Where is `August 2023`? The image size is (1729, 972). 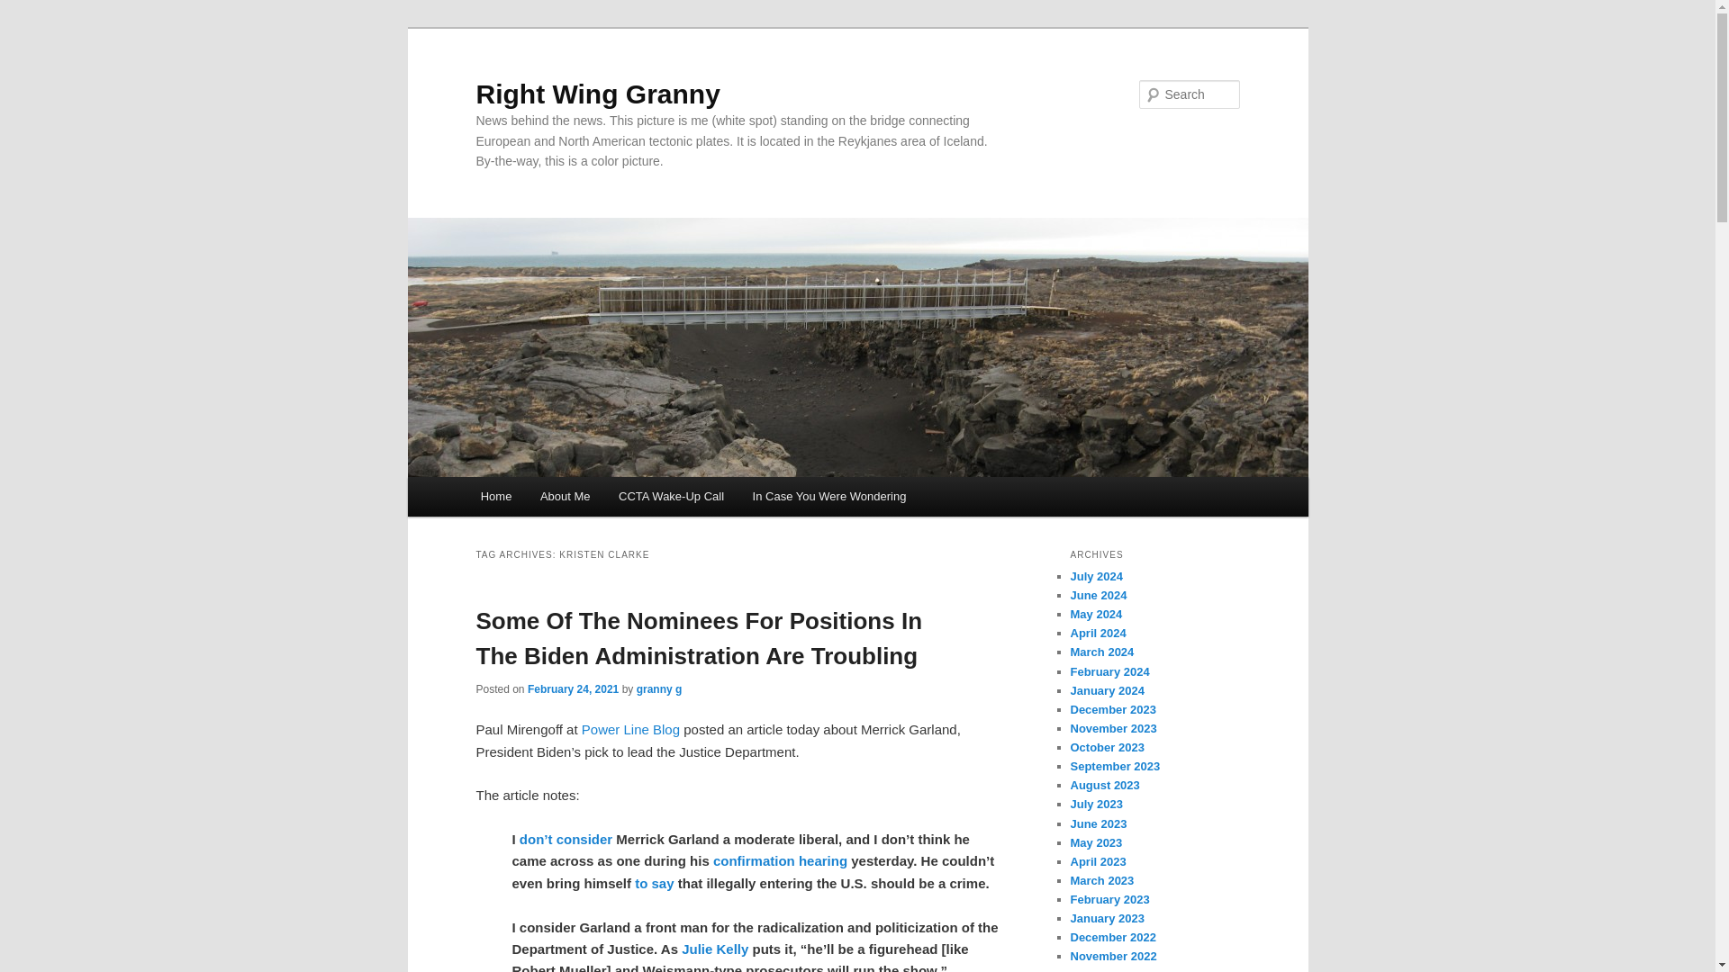
August 2023 is located at coordinates (1104, 785).